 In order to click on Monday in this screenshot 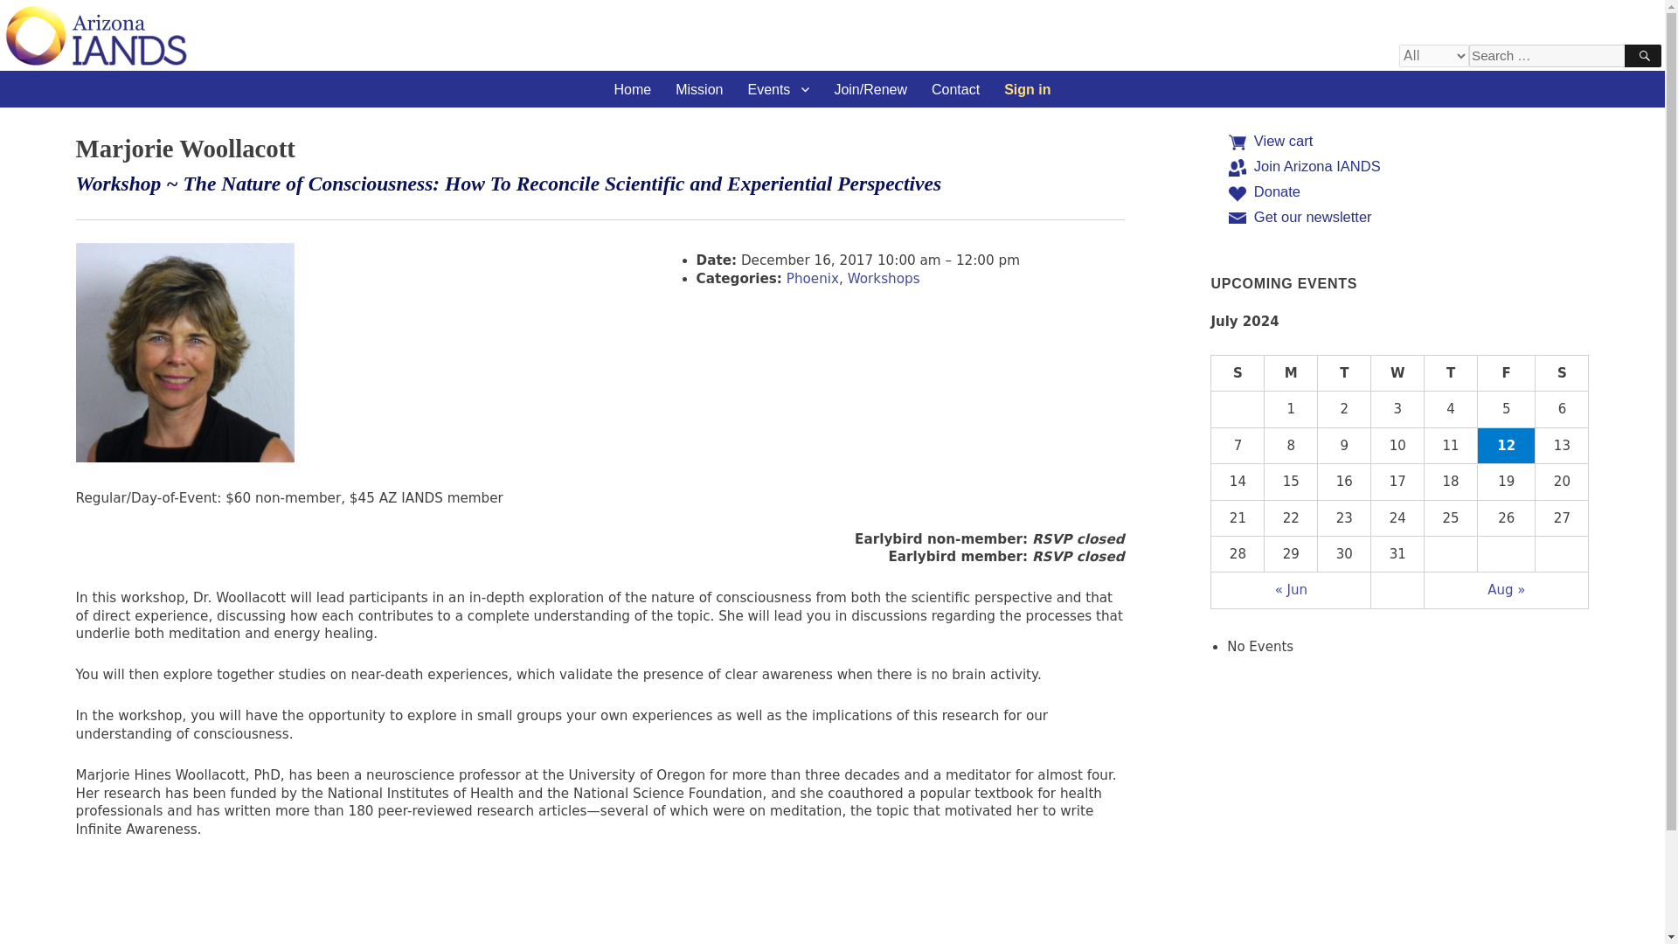, I will do `click(1291, 374)`.